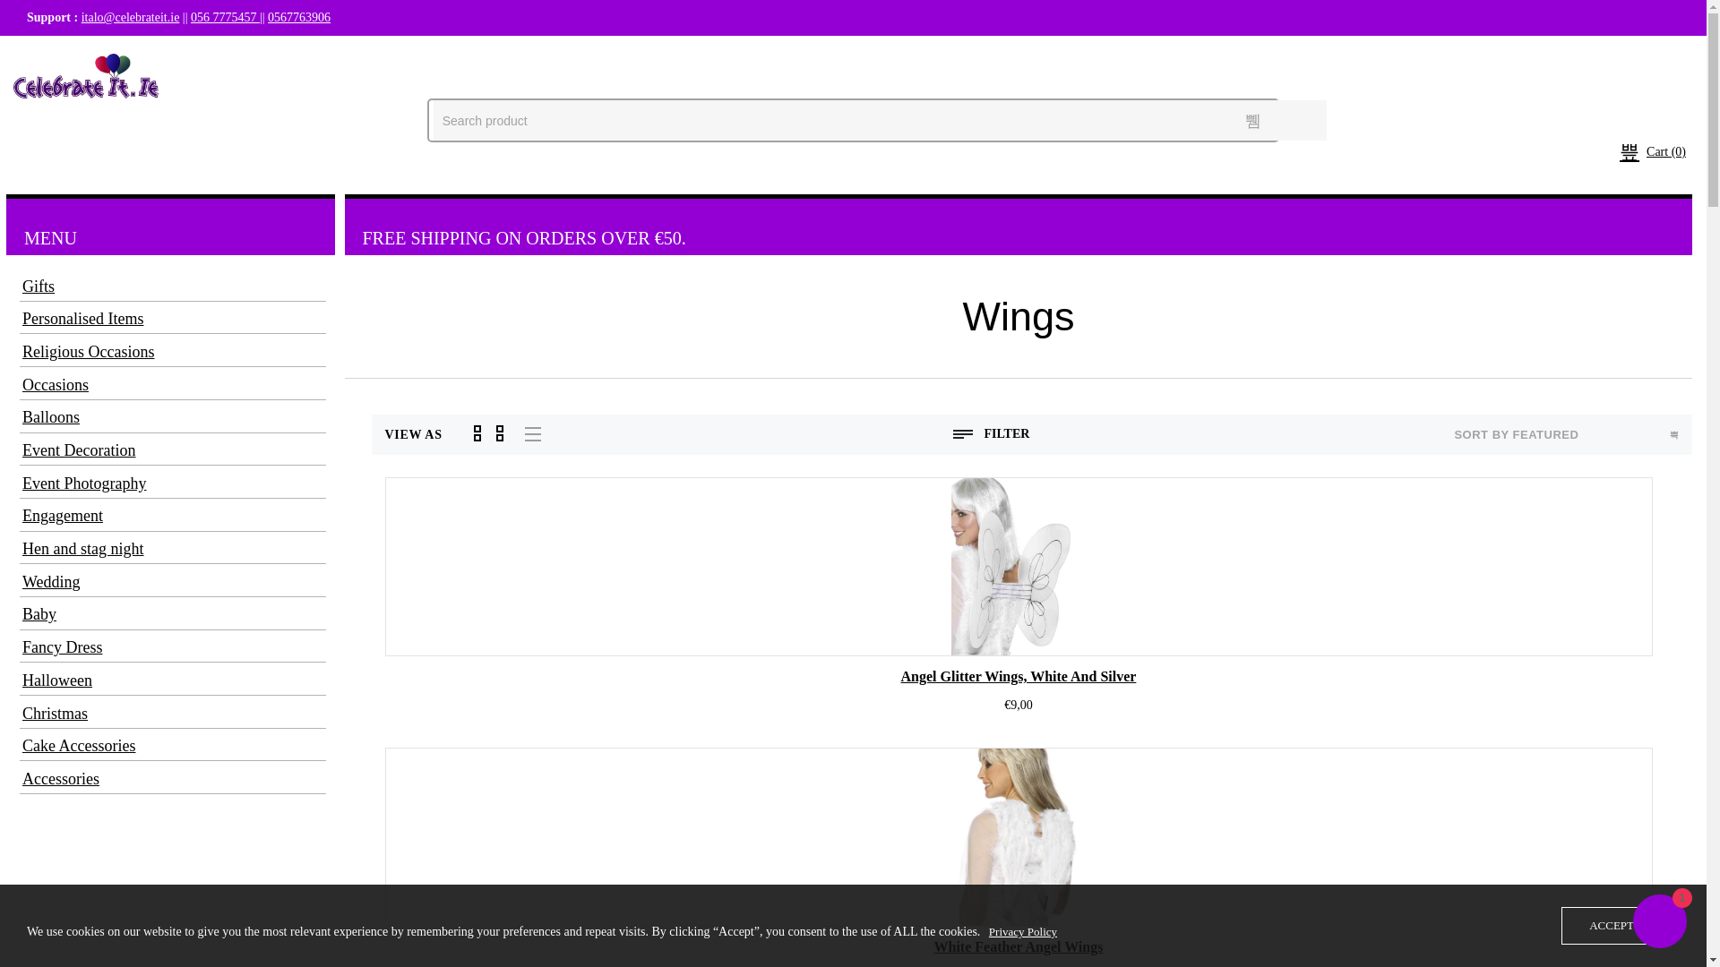  I want to click on 056 7775457, so click(225, 17).